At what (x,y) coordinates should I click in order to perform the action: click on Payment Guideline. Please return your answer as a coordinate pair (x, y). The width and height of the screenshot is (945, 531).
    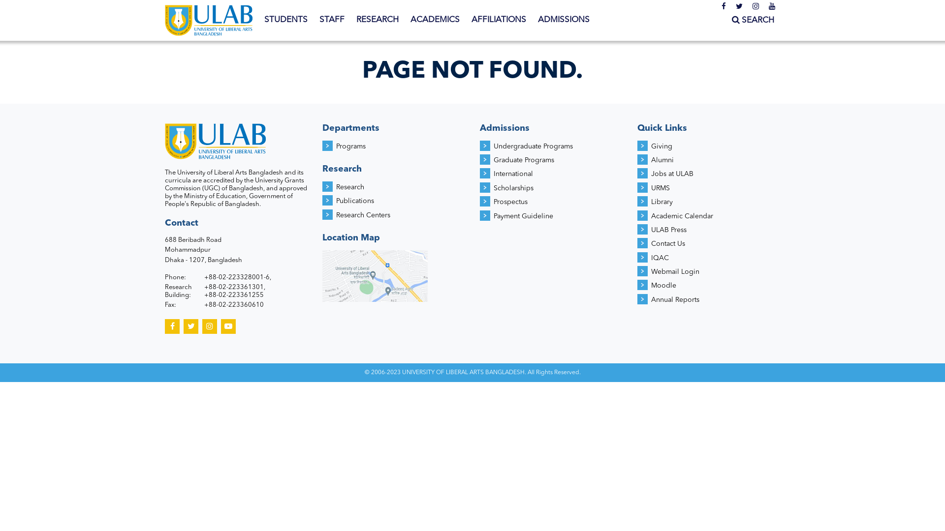
    Looking at the image, I should click on (523, 216).